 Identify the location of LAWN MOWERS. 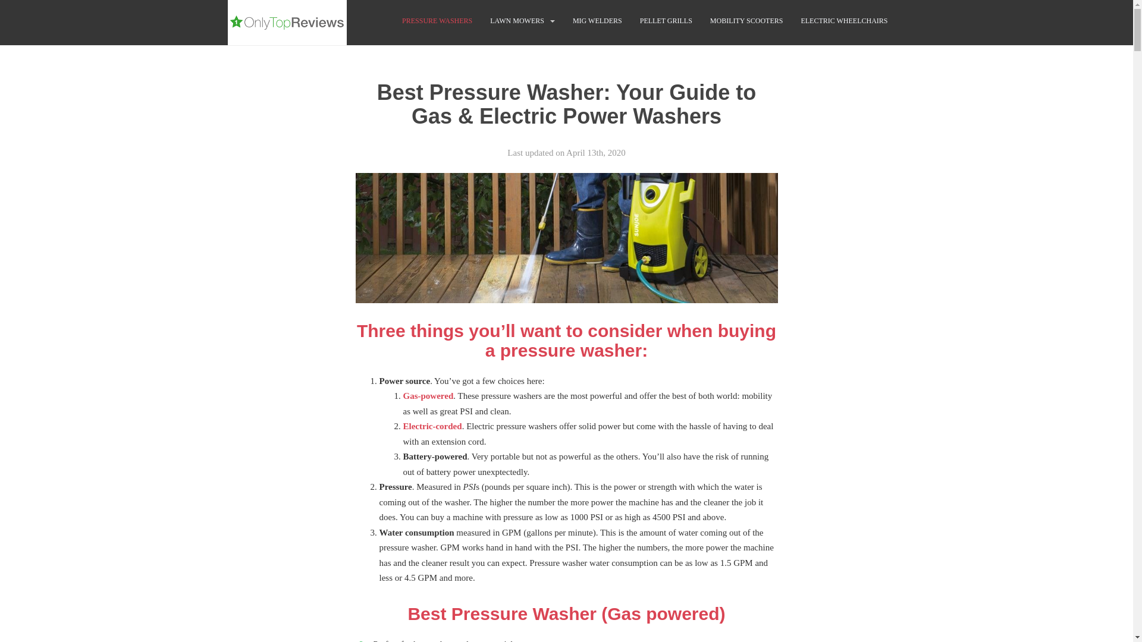
(517, 21).